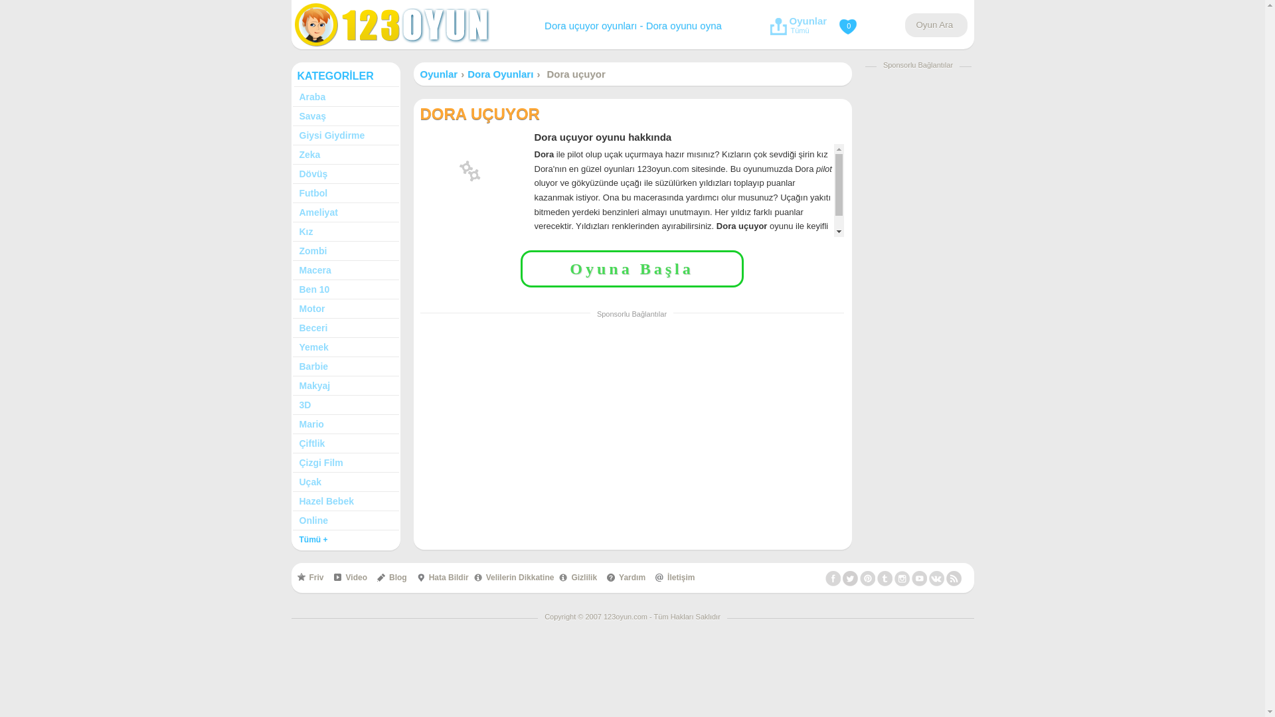 The width and height of the screenshot is (1275, 717). Describe the element at coordinates (936, 578) in the screenshot. I see `123 Oyun Vk` at that location.